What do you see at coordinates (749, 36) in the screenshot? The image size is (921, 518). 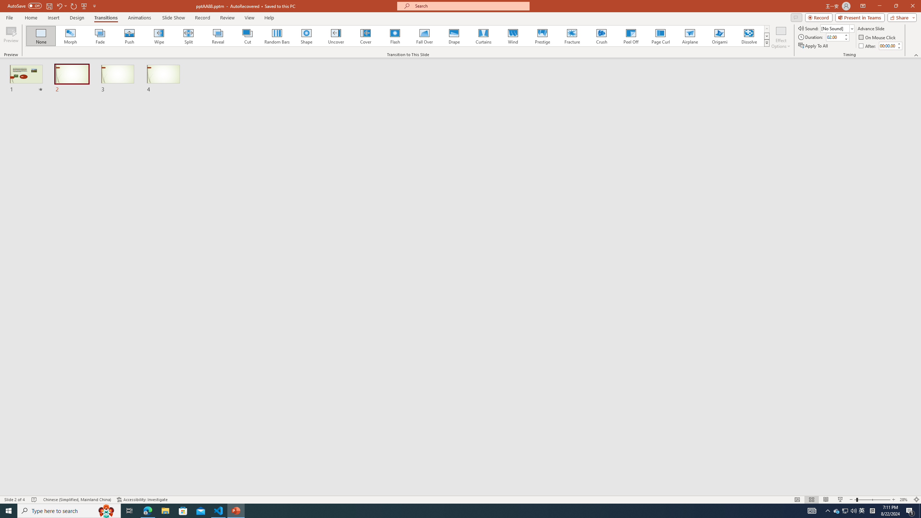 I see `Dissolve` at bounding box center [749, 36].